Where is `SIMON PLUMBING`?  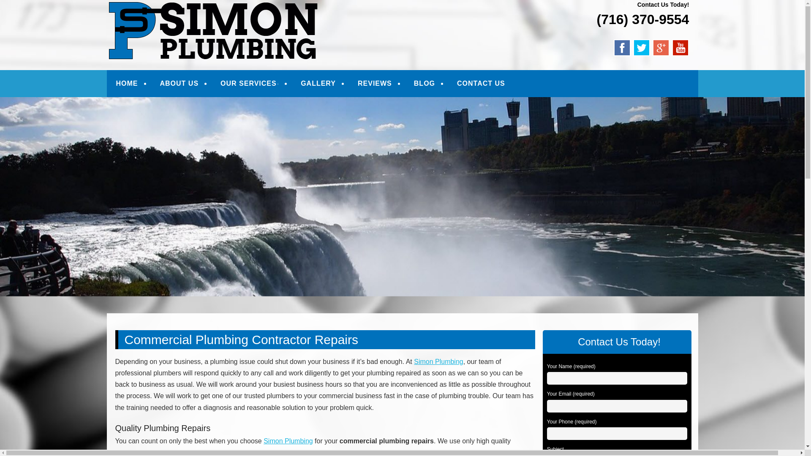
SIMON PLUMBING is located at coordinates (180, 18).